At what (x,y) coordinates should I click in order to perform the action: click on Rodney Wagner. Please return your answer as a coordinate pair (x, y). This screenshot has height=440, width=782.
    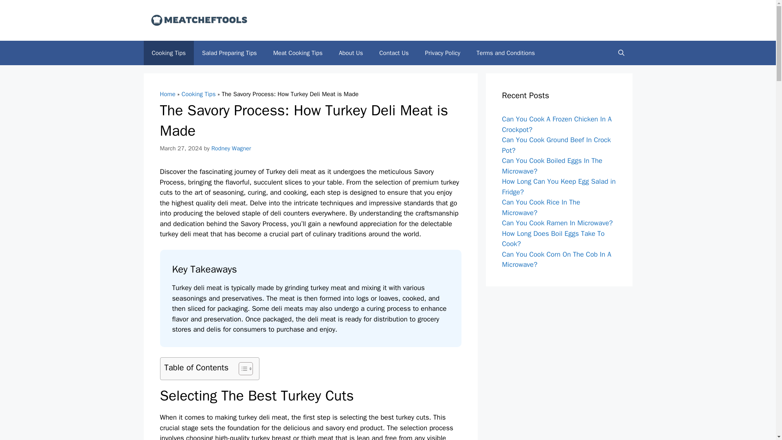
    Looking at the image, I should click on (231, 147).